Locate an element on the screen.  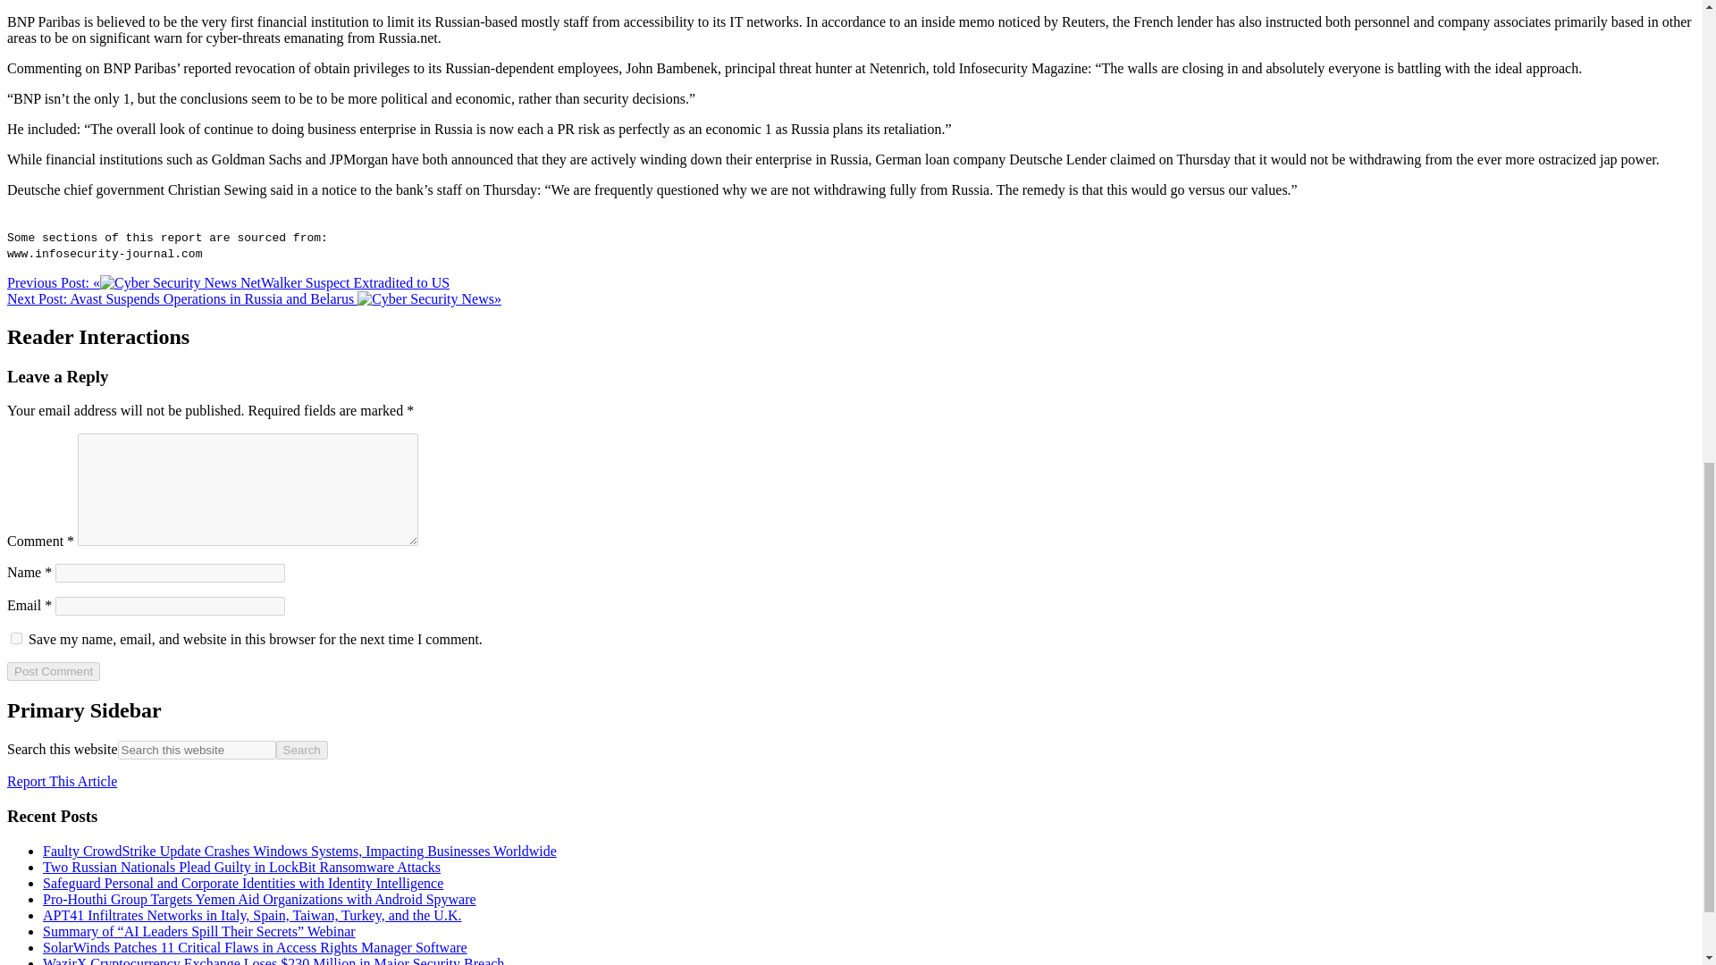
Search is located at coordinates (302, 750).